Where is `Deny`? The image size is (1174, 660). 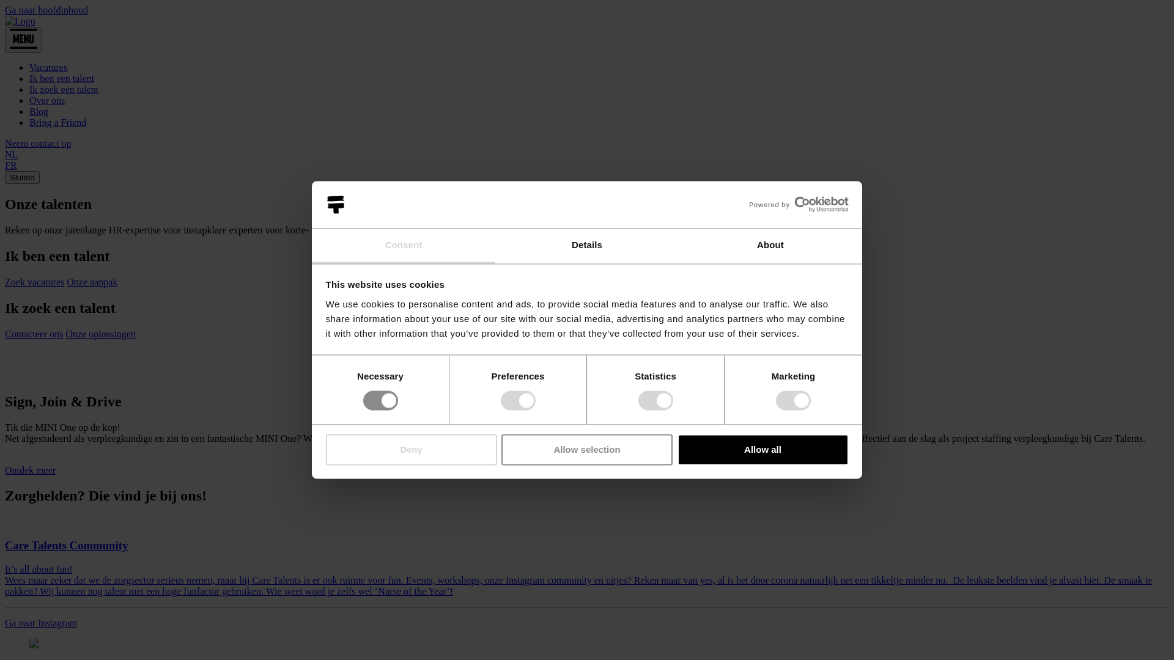 Deny is located at coordinates (411, 450).